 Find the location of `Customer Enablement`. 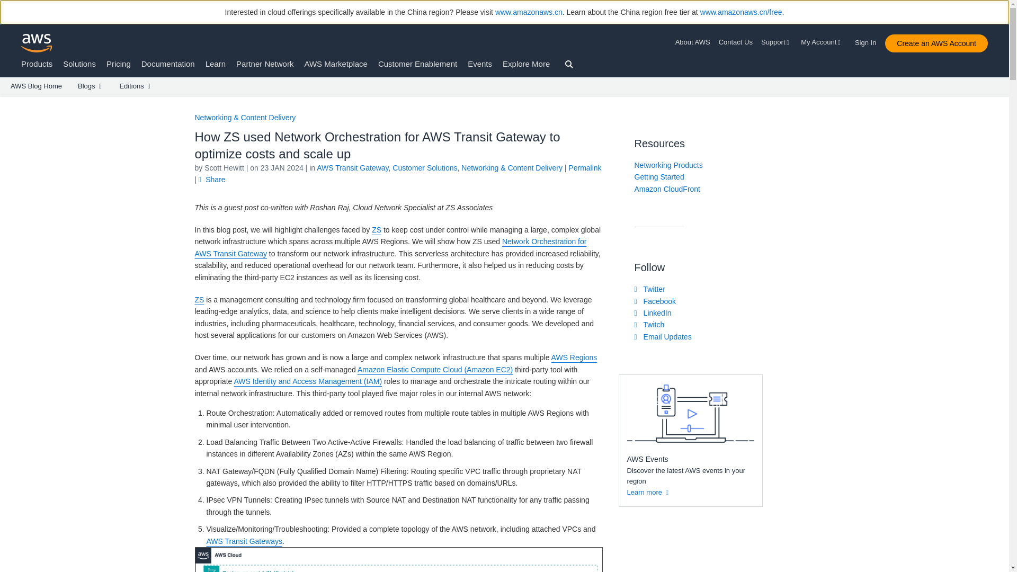

Customer Enablement is located at coordinates (417, 64).